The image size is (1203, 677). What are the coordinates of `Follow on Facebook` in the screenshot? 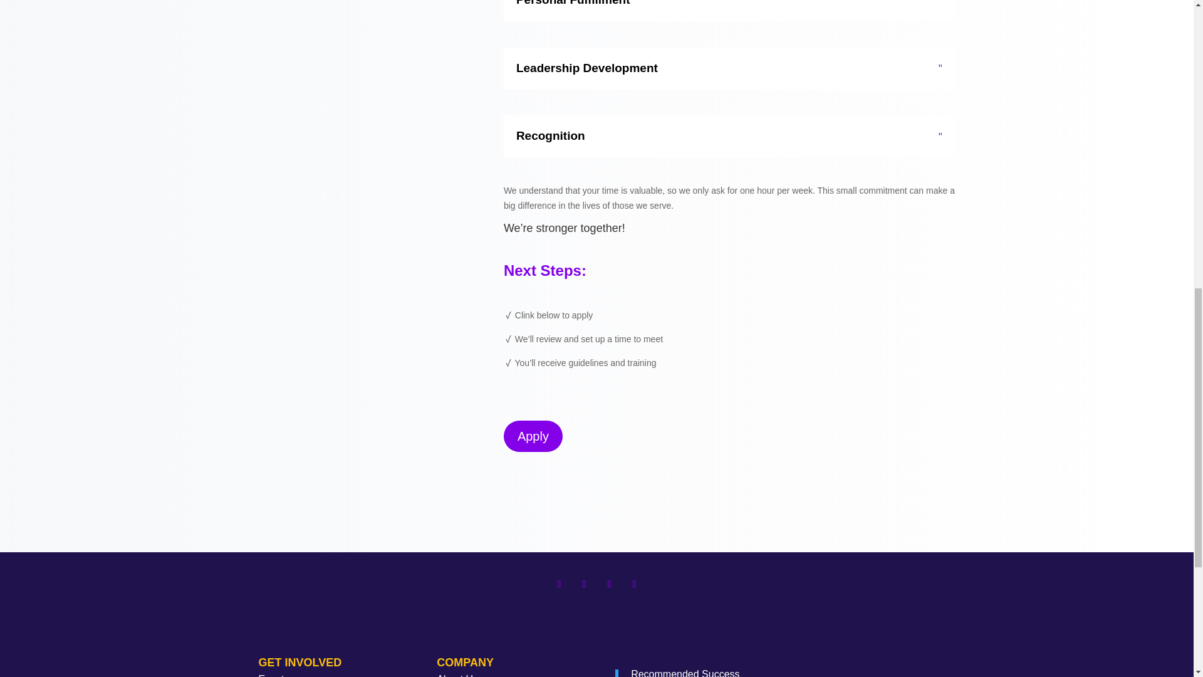 It's located at (559, 584).